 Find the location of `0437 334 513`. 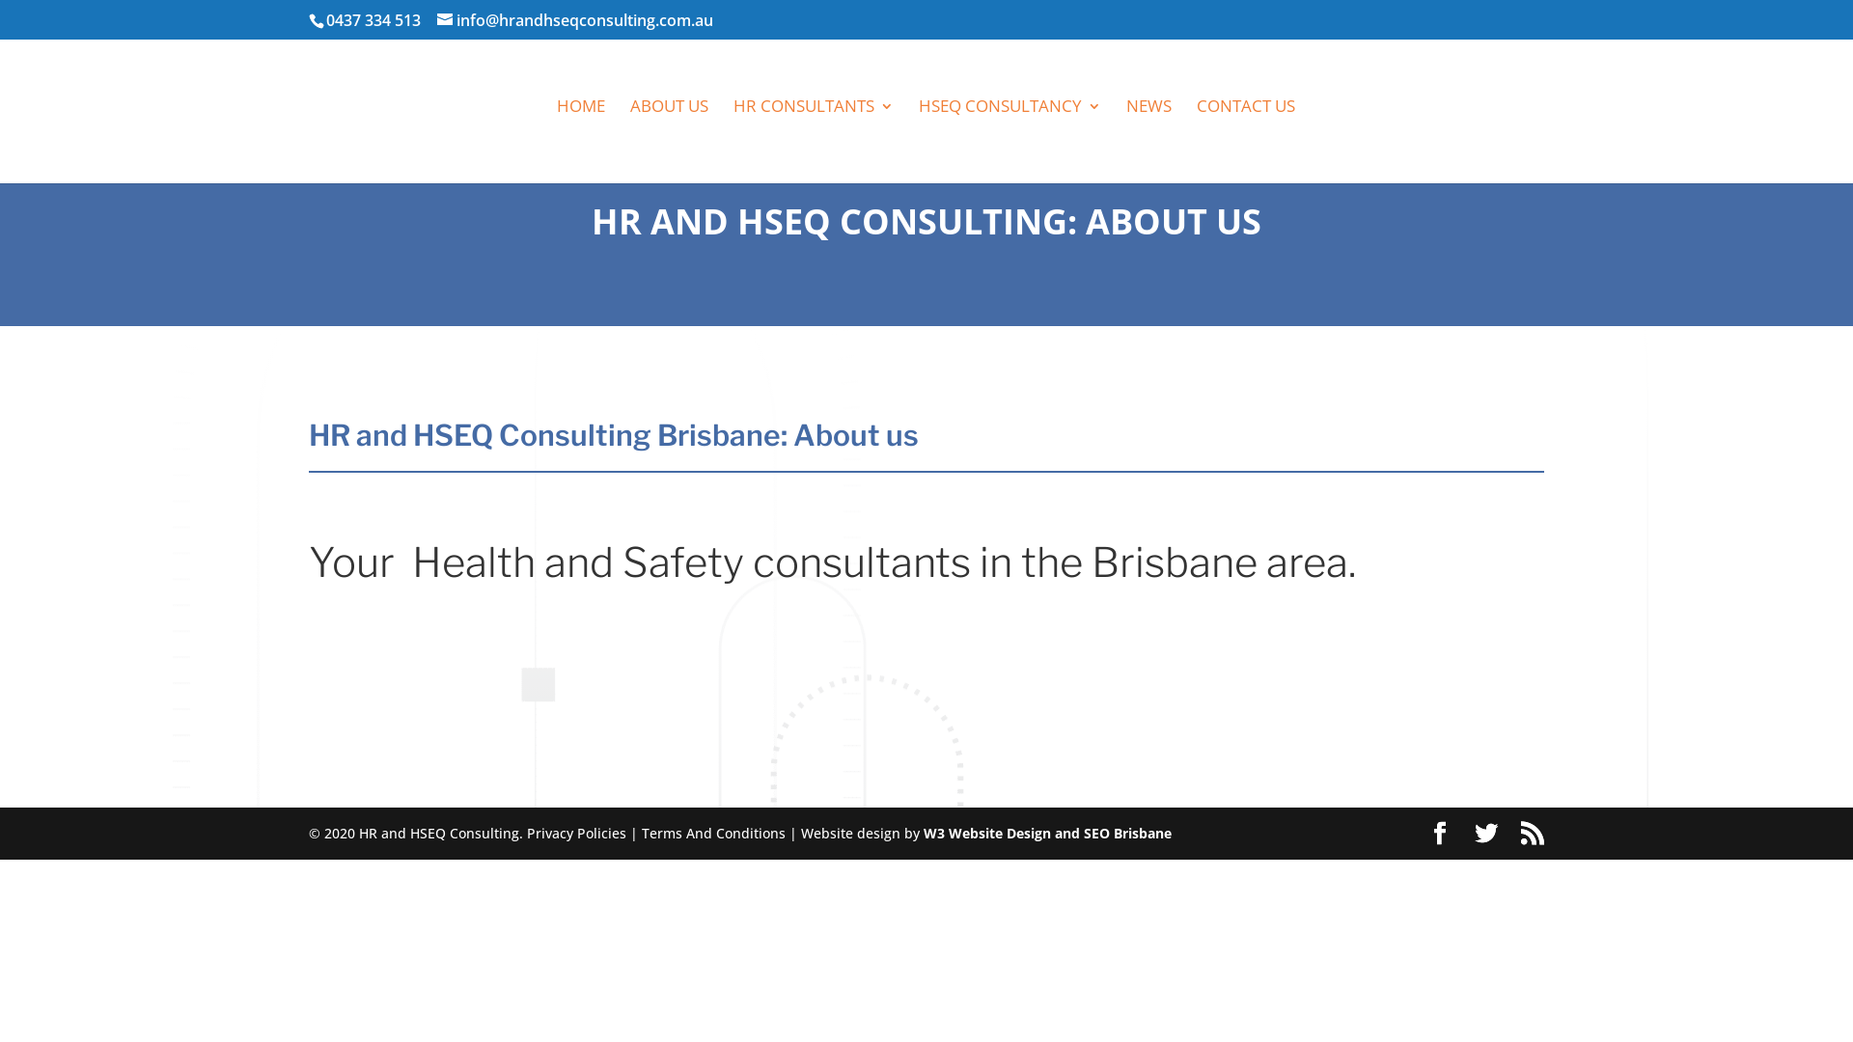

0437 334 513 is located at coordinates (373, 20).